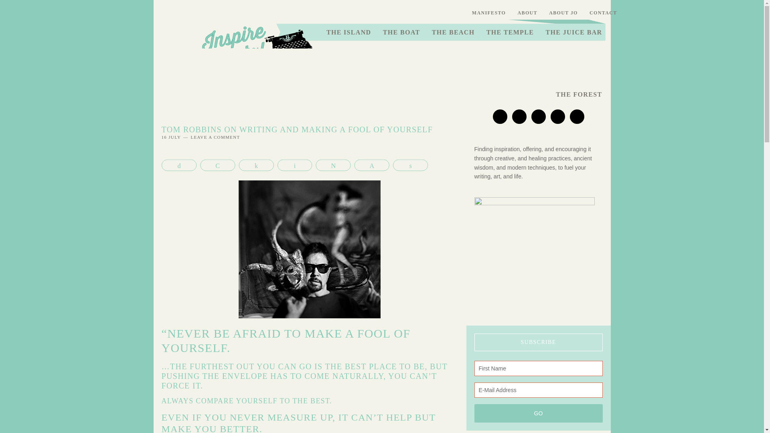 The image size is (770, 433). I want to click on THE TEMPLE, so click(510, 32).